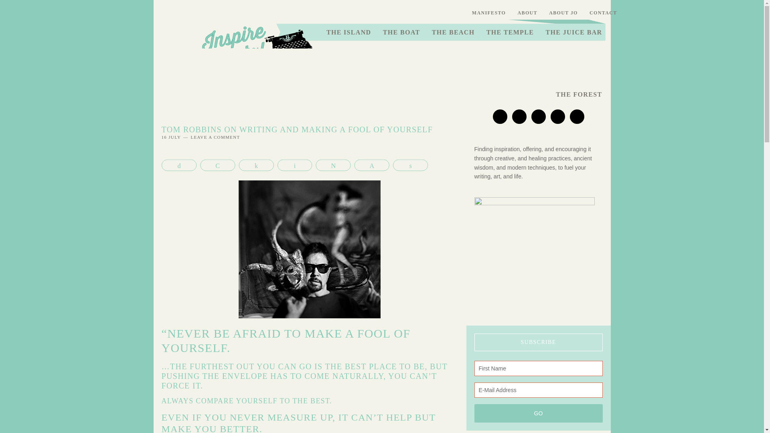 The image size is (770, 433). I want to click on THE TEMPLE, so click(510, 32).